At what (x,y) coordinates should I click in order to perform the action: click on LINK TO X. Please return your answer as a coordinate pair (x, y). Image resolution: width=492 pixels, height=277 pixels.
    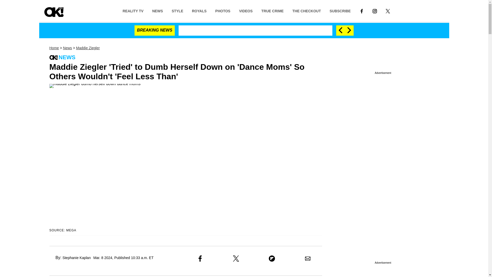
    Looking at the image, I should click on (388, 11).